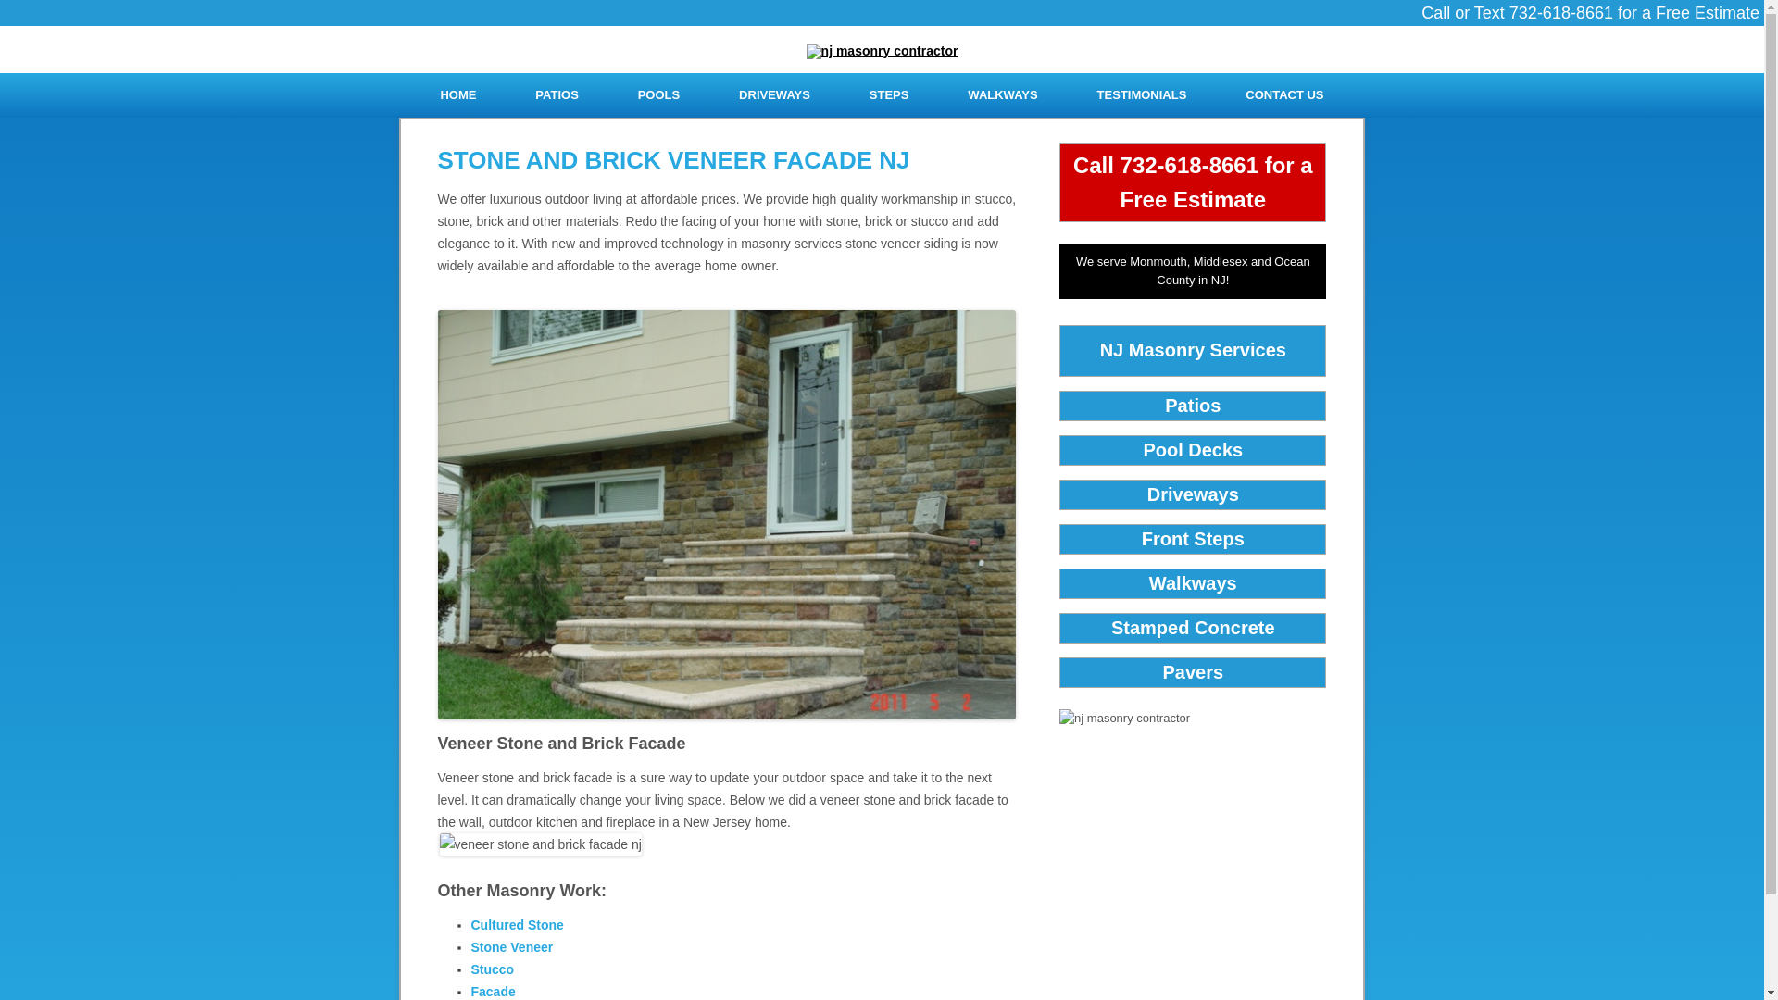 This screenshot has height=1000, width=1778. I want to click on patios nj, so click(1192, 406).